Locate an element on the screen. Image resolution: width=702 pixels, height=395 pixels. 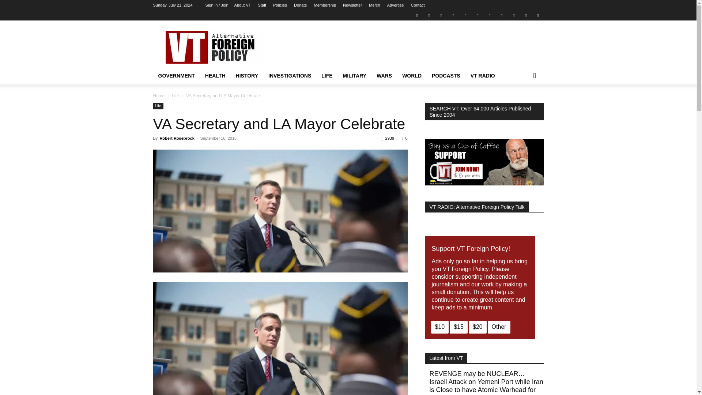
Merch is located at coordinates (374, 5).